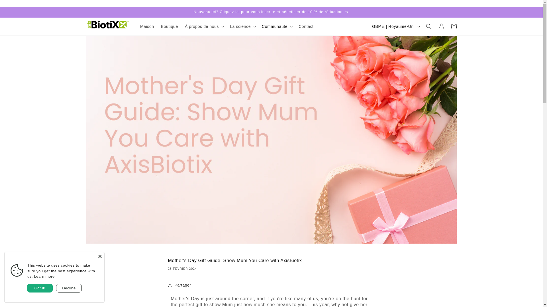 This screenshot has width=547, height=307. Describe the element at coordinates (441, 26) in the screenshot. I see `Connexion` at that location.